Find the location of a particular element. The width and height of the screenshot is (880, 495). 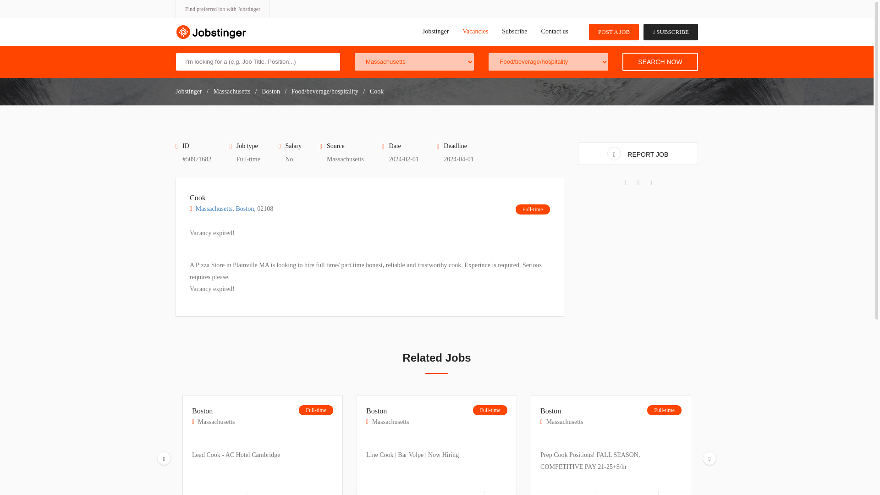

Vacancies is located at coordinates (475, 31).